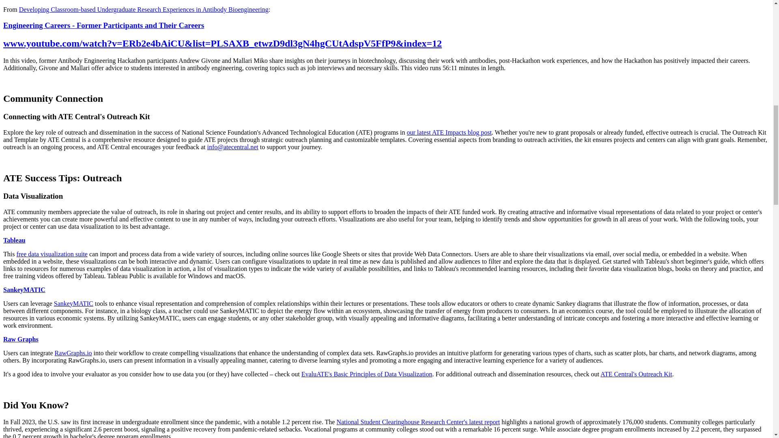 Image resolution: width=779 pixels, height=438 pixels. I want to click on Raw Graphs, so click(20, 339).